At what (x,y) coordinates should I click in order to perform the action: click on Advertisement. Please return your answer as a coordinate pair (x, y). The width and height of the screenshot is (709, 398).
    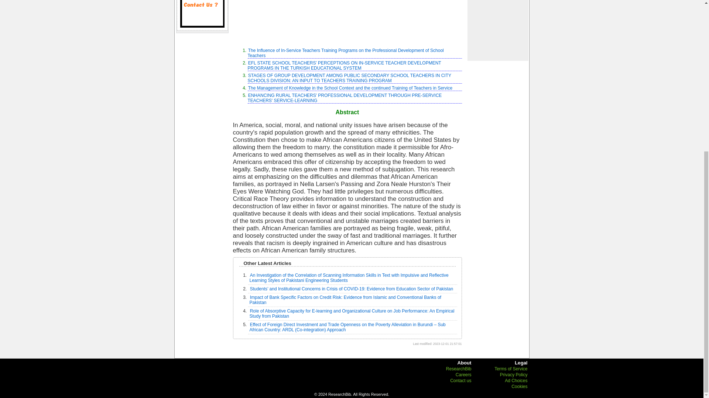
    Looking at the image, I should click on (497, 30).